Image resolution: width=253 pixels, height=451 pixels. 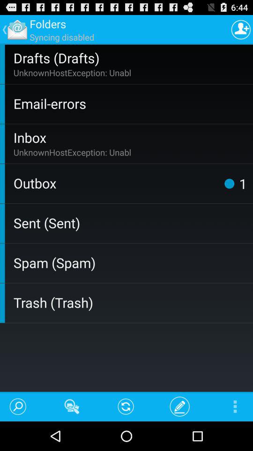 I want to click on tap the app next to the syncing disabled app, so click(x=241, y=29).